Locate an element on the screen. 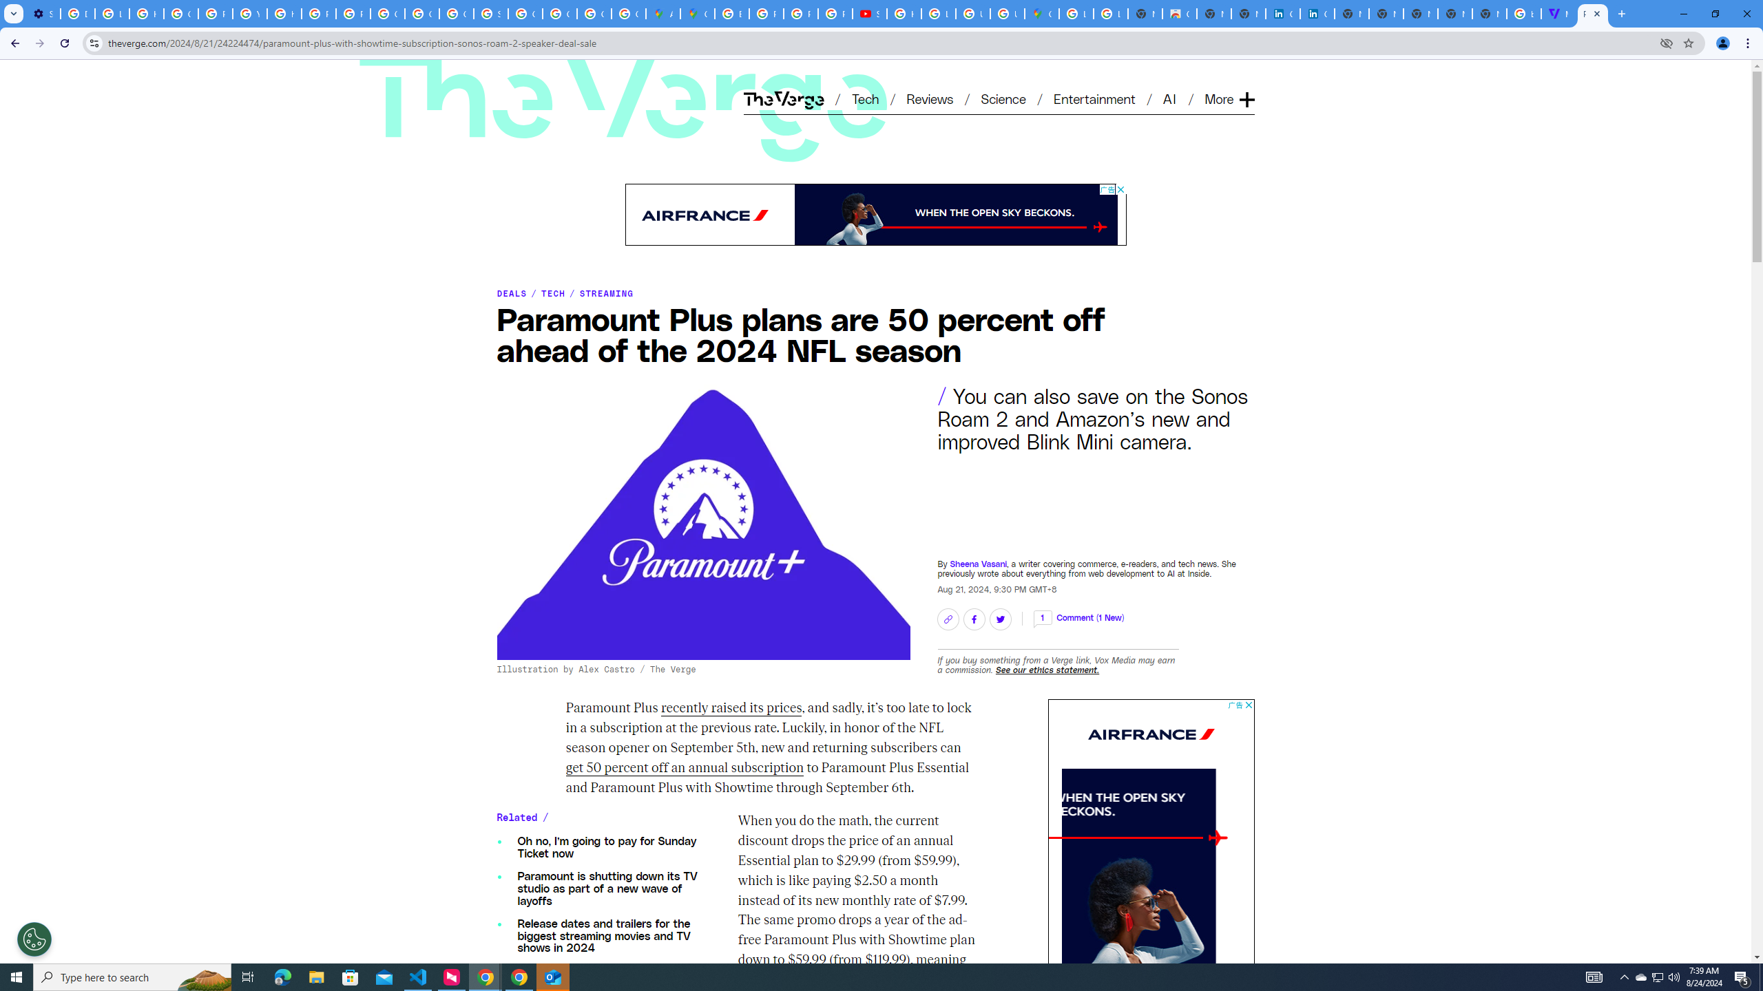 The height and width of the screenshot is (991, 1763). Copy link is located at coordinates (948, 619).